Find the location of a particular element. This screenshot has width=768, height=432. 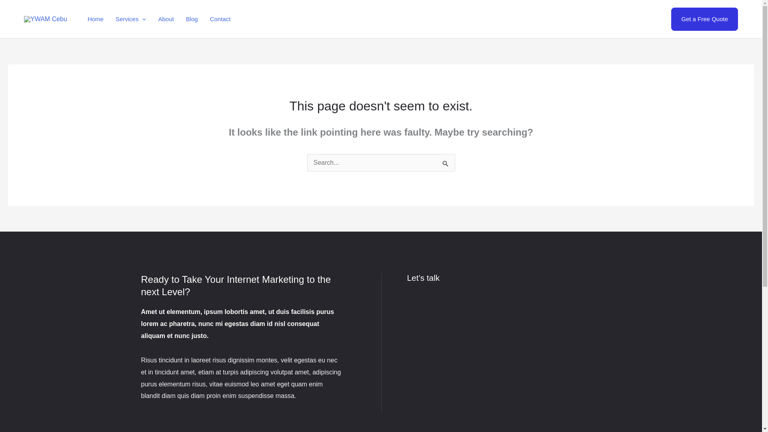

Services is located at coordinates (131, 19).